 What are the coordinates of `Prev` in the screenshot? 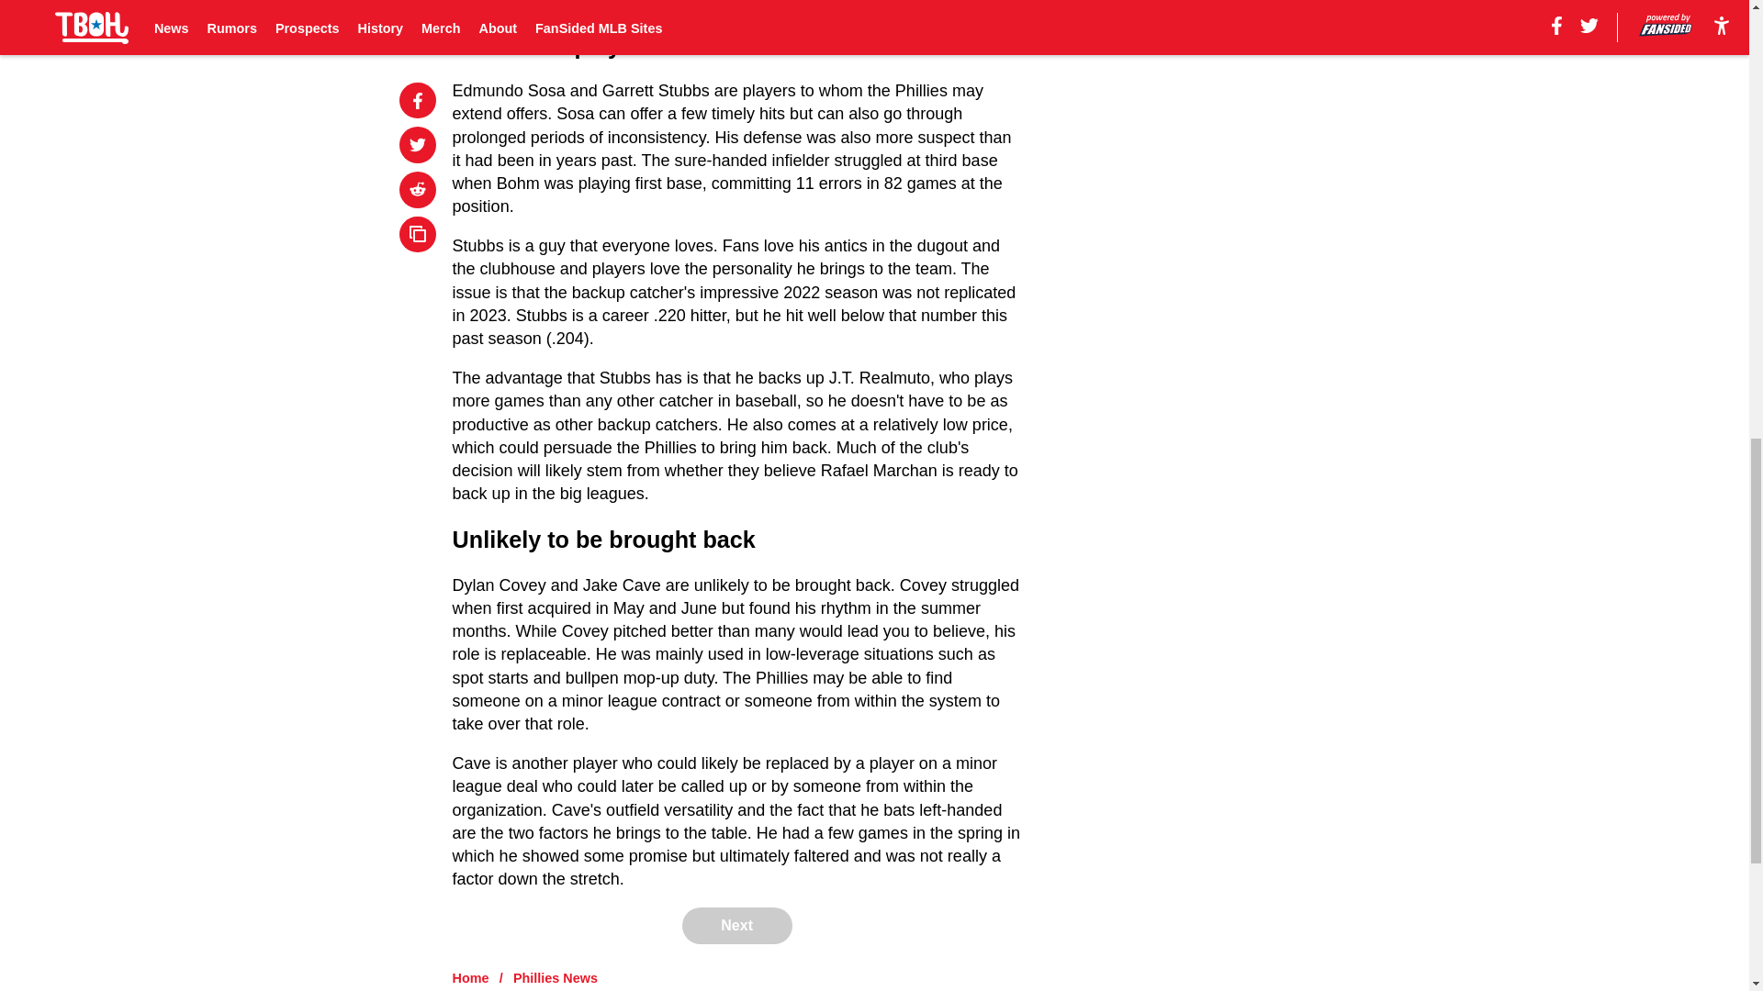 It's located at (507, 6).